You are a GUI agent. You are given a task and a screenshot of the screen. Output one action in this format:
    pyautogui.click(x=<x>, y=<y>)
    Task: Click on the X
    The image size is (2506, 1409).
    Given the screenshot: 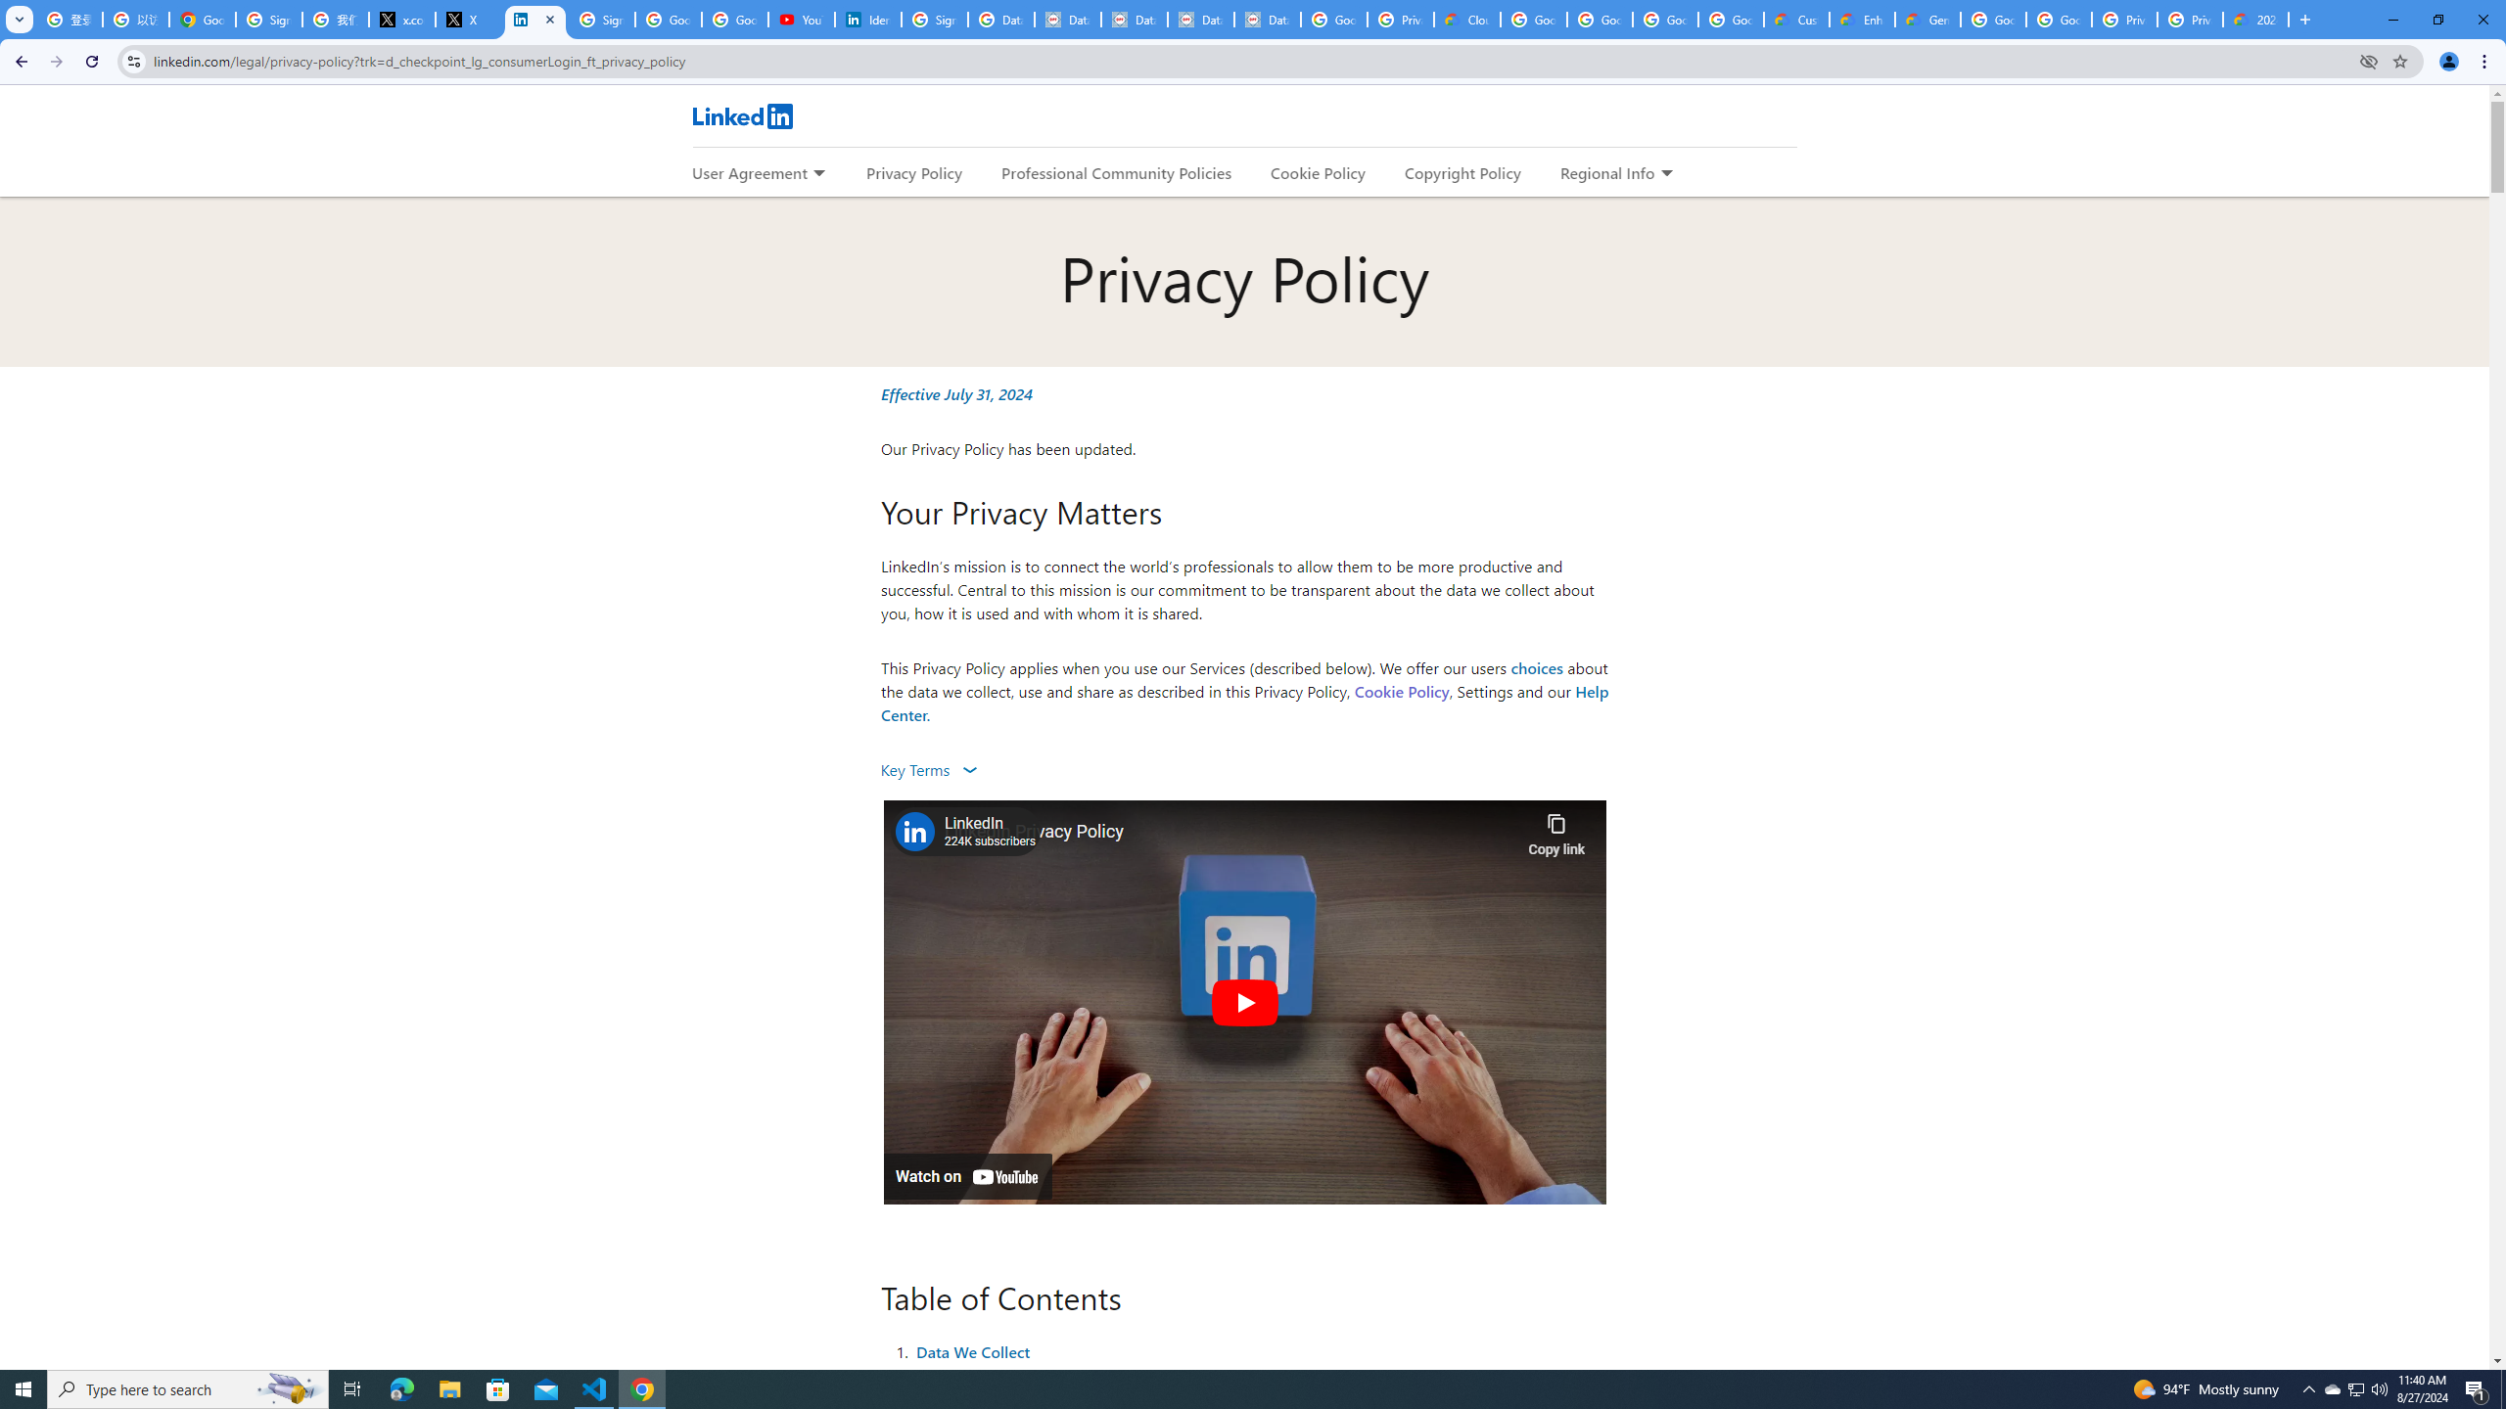 What is the action you would take?
    pyautogui.click(x=468, y=20)
    